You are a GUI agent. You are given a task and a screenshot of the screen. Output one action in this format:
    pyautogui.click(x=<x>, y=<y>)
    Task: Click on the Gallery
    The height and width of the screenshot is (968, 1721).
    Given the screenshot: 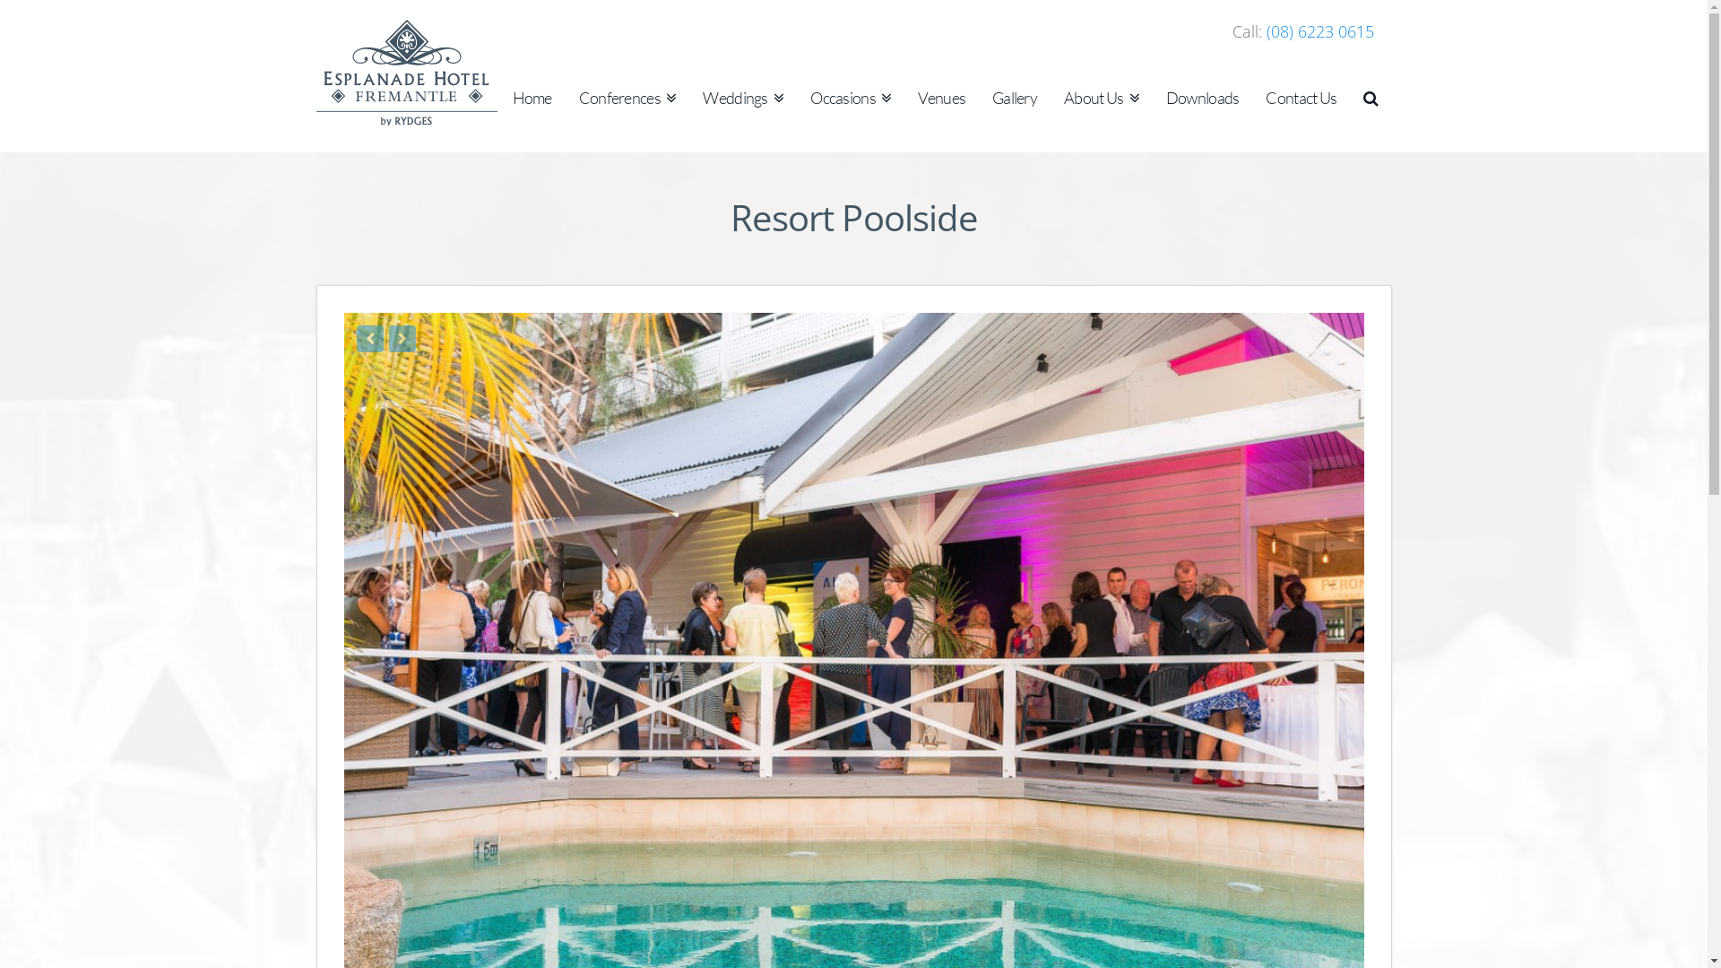 What is the action you would take?
    pyautogui.click(x=1015, y=85)
    